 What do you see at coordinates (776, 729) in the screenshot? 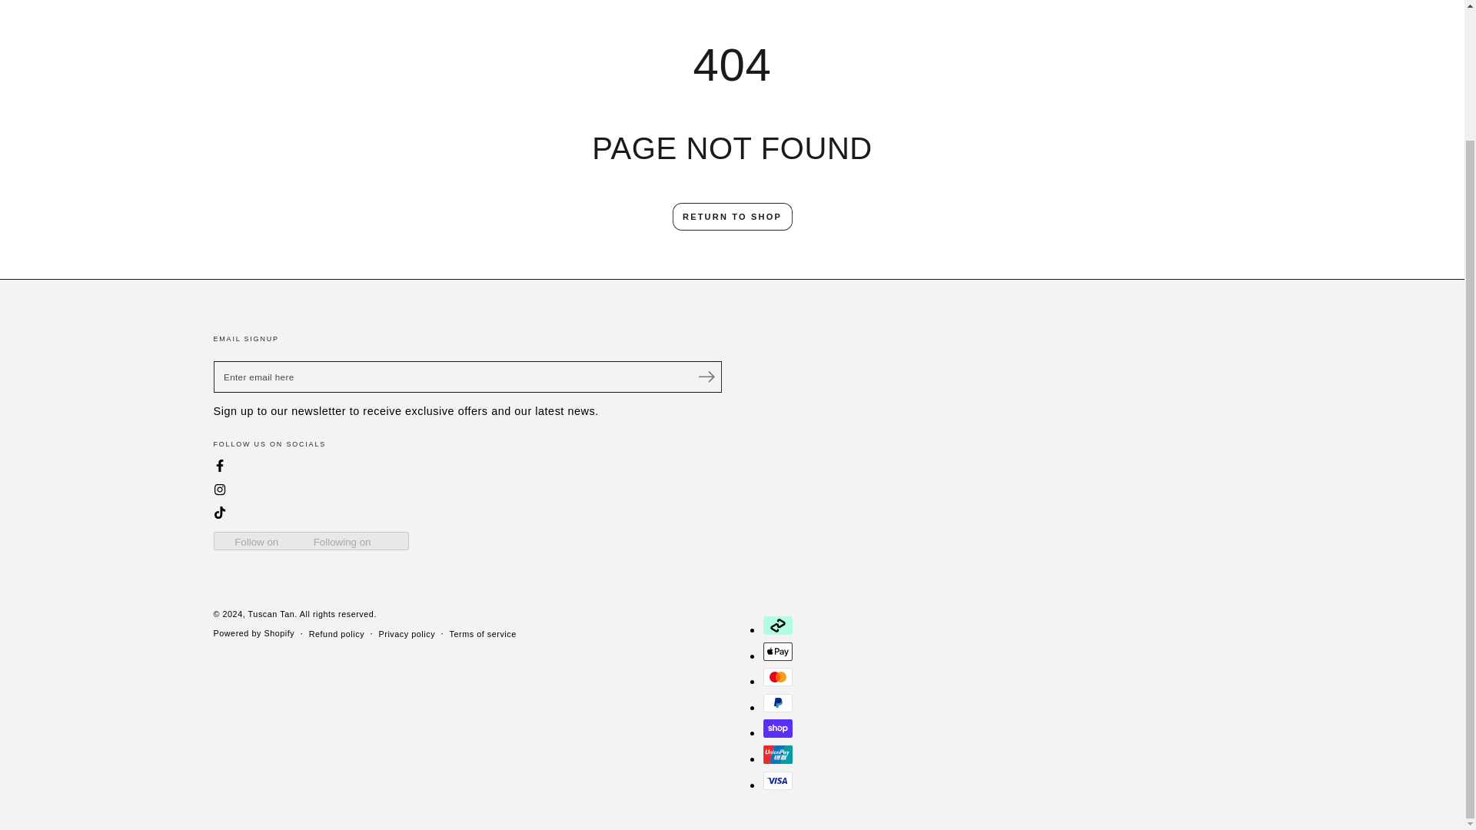
I see `Shop Pay` at bounding box center [776, 729].